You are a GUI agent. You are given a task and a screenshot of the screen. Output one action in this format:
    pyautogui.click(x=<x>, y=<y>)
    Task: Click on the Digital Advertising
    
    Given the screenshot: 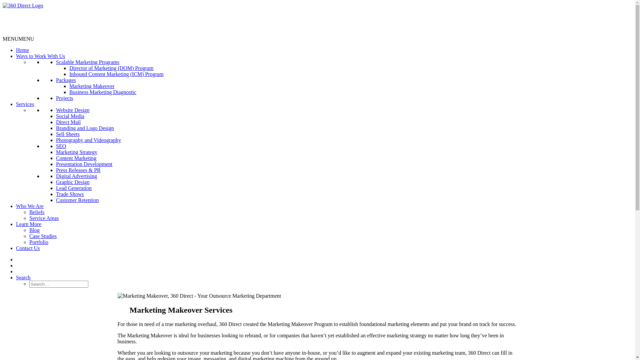 What is the action you would take?
    pyautogui.click(x=77, y=176)
    